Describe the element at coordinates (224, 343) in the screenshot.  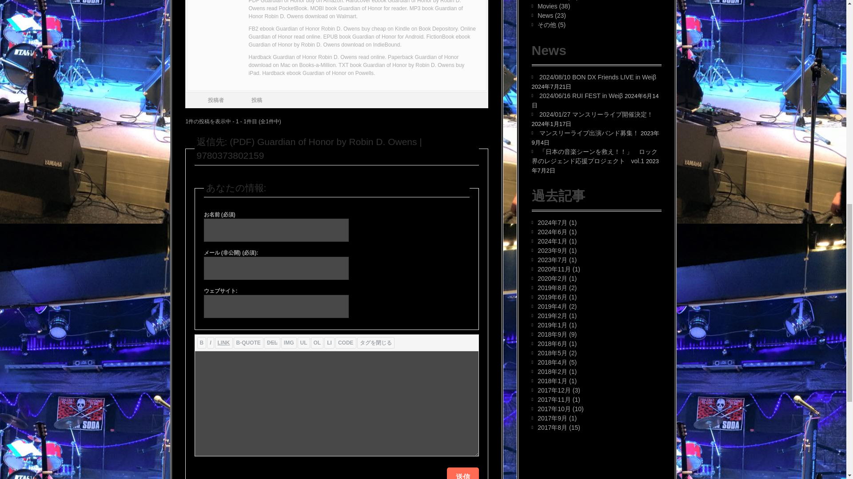
I see `link` at that location.